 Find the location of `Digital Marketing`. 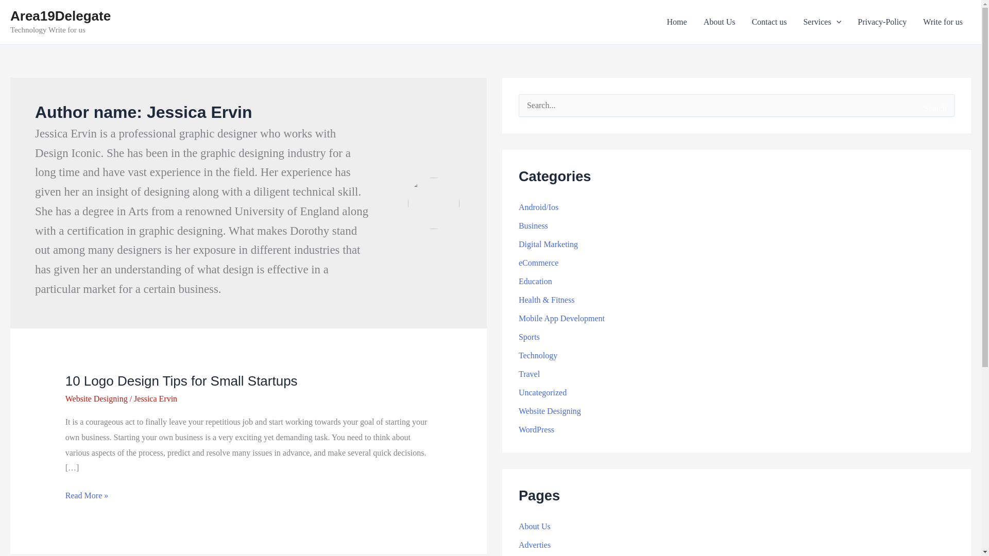

Digital Marketing is located at coordinates (548, 244).